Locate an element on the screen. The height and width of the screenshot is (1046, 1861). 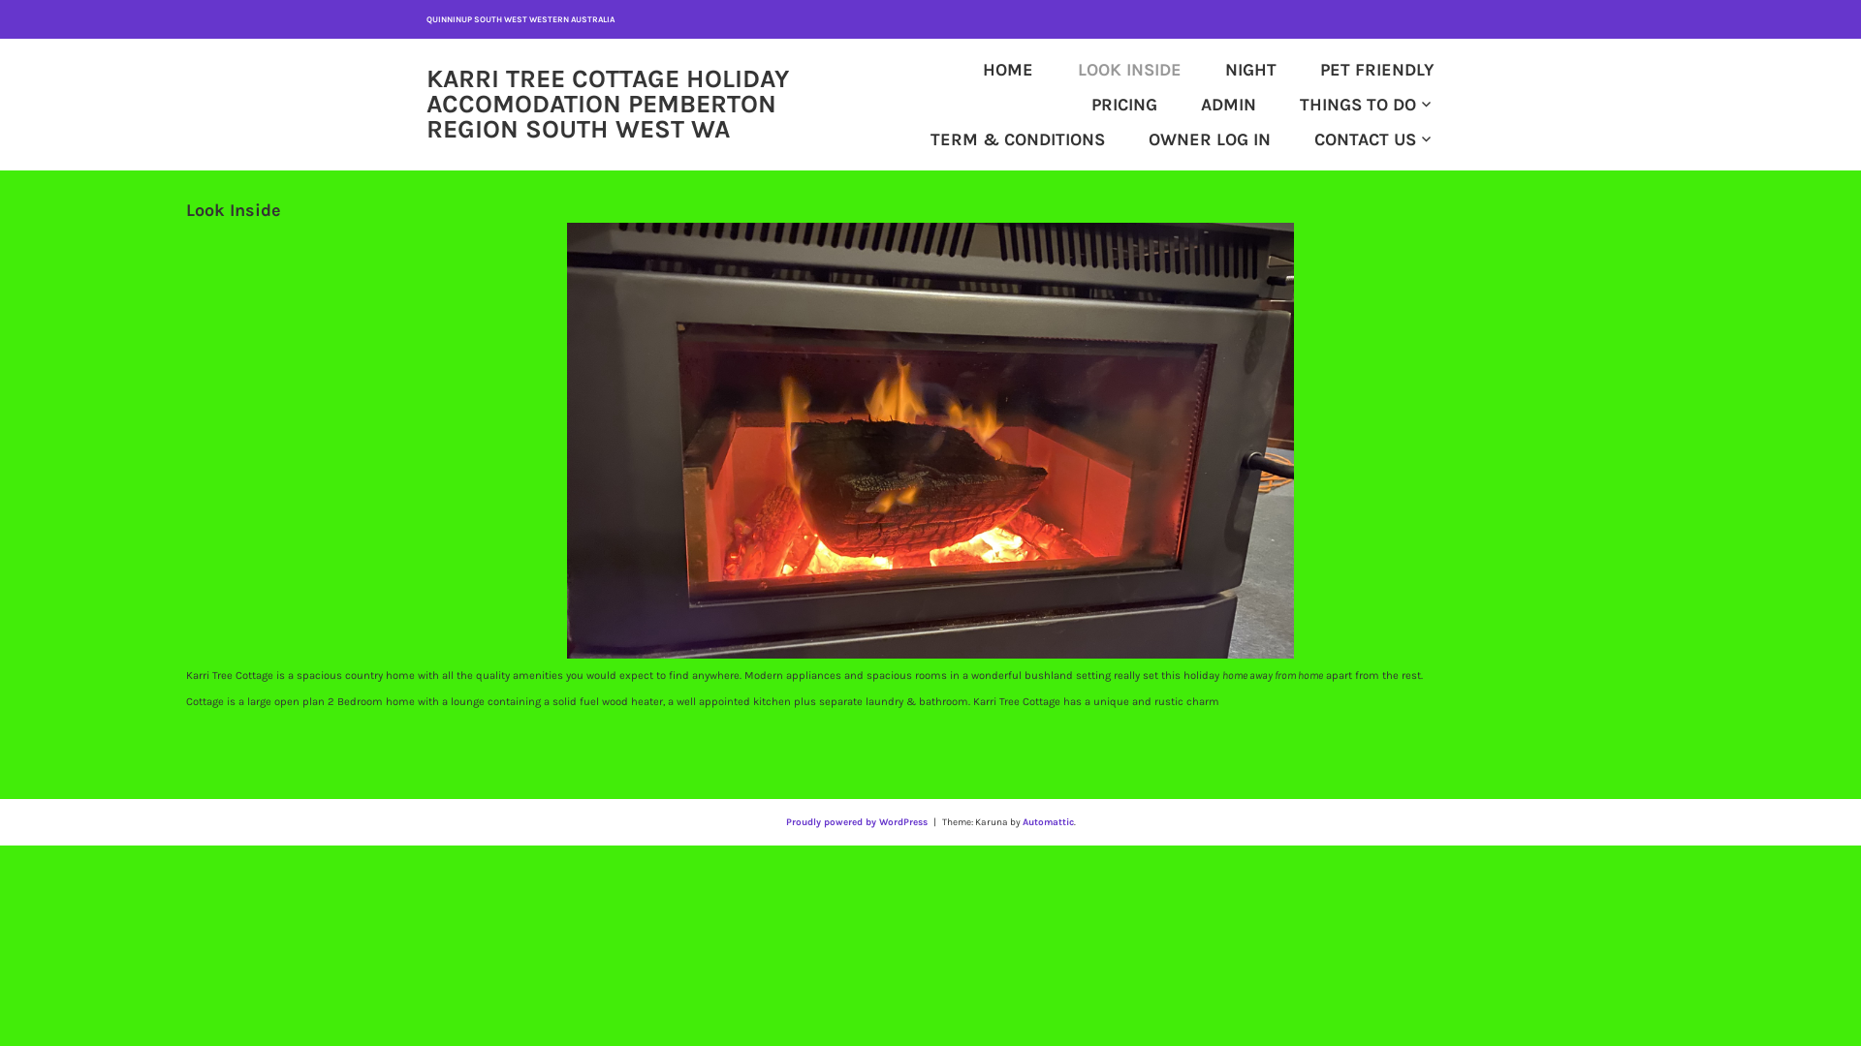
OWNER LOG IN is located at coordinates (1188, 139).